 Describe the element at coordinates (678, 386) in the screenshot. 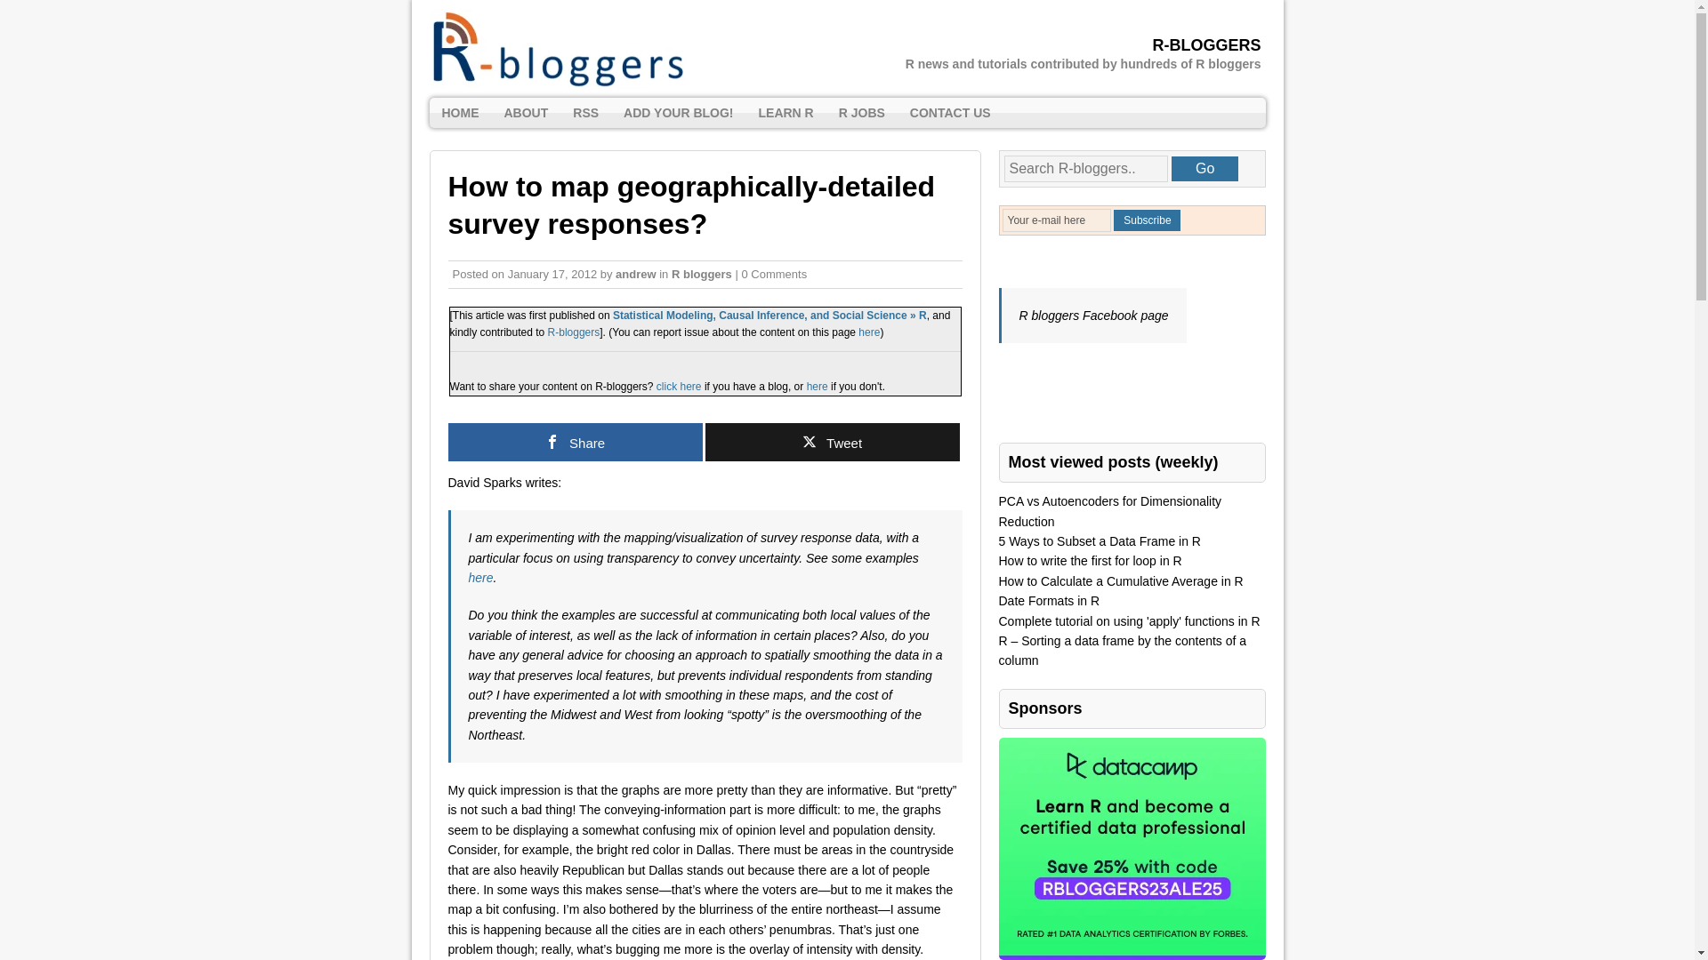

I see `click here` at that location.